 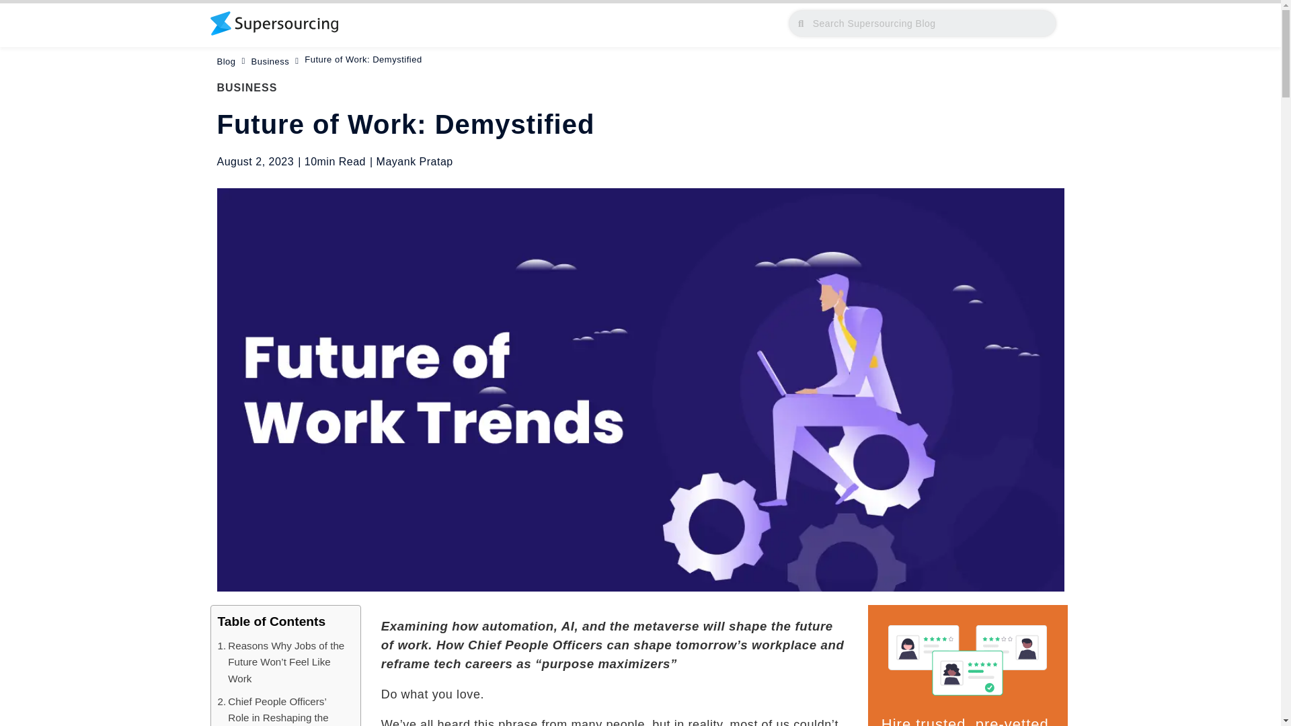 I want to click on August 2, 2023, so click(x=256, y=161).